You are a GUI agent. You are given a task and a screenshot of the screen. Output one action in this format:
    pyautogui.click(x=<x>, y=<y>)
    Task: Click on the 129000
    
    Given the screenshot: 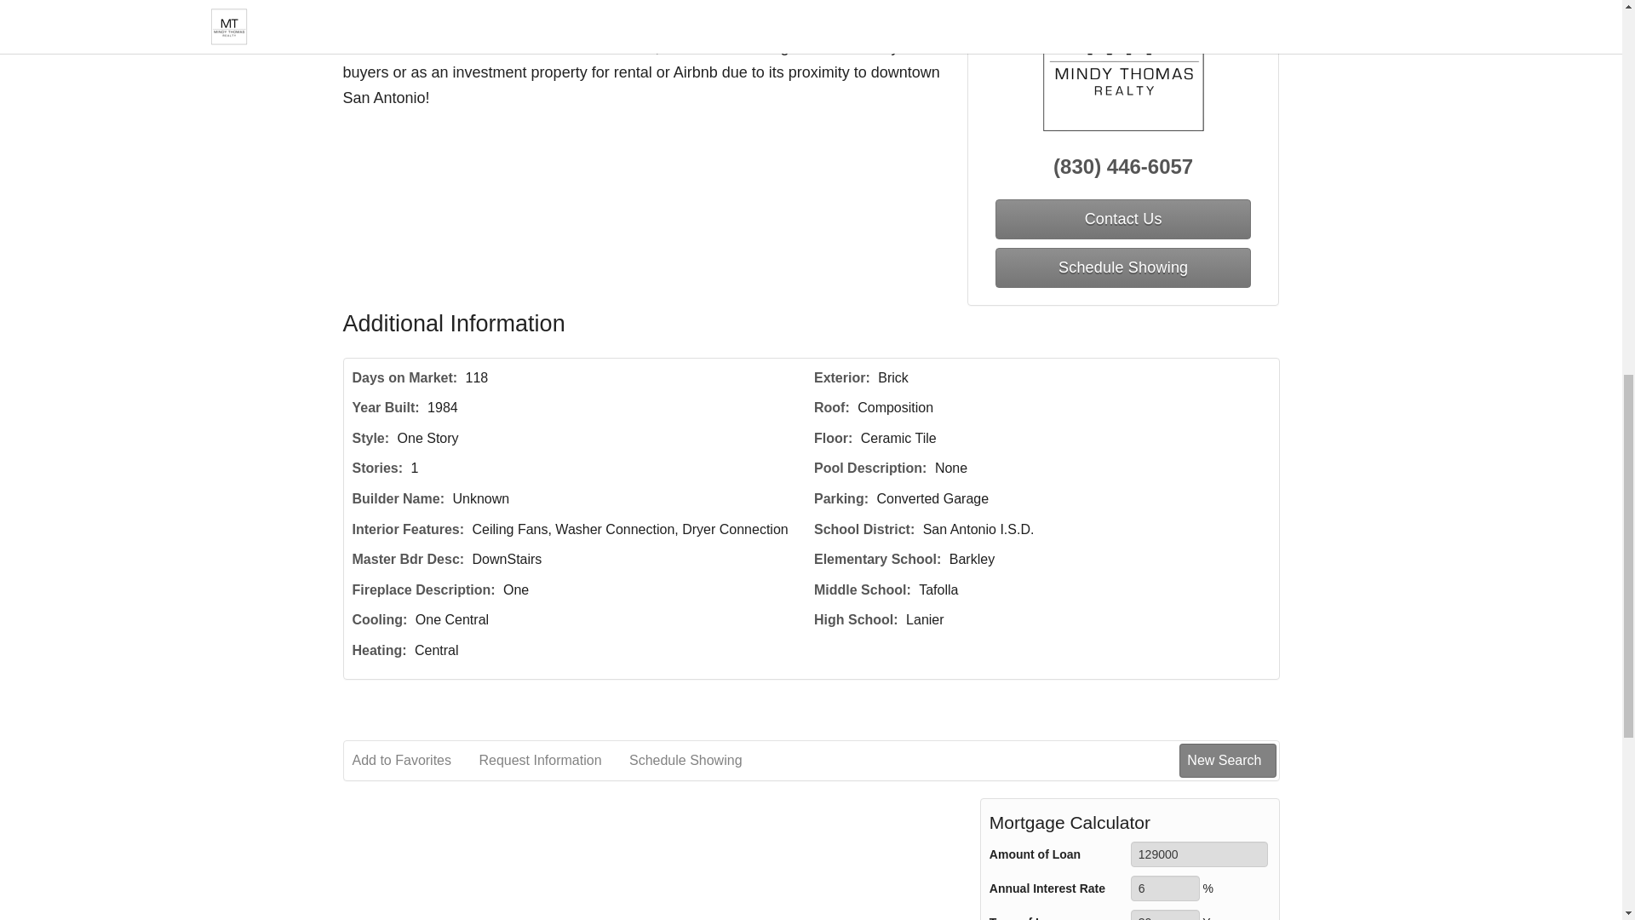 What is the action you would take?
    pyautogui.click(x=1199, y=854)
    